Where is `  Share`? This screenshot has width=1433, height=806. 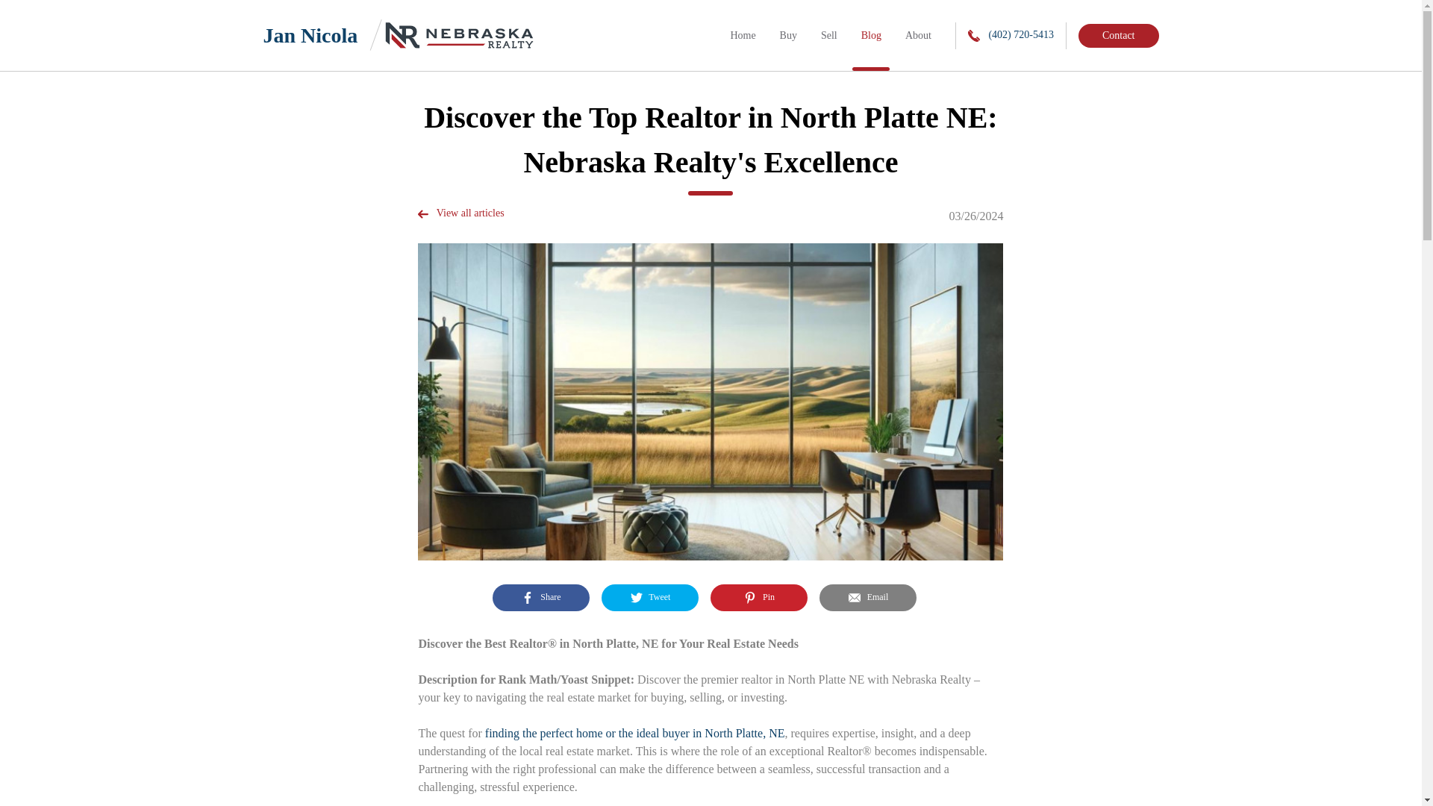   Share is located at coordinates (540, 597).